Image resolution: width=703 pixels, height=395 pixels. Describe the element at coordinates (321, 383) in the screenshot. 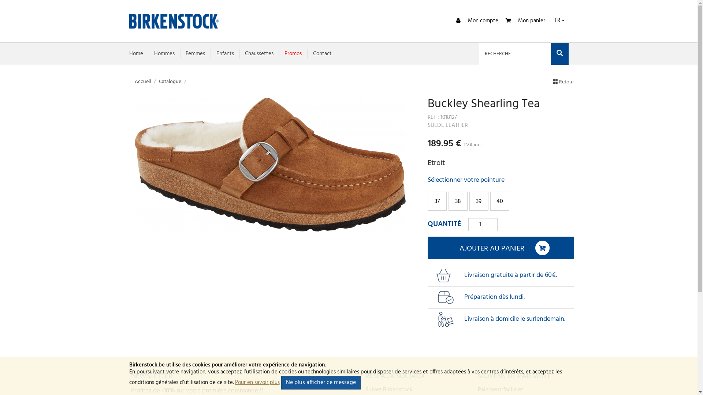

I see `Ne plus afficher ce message` at that location.